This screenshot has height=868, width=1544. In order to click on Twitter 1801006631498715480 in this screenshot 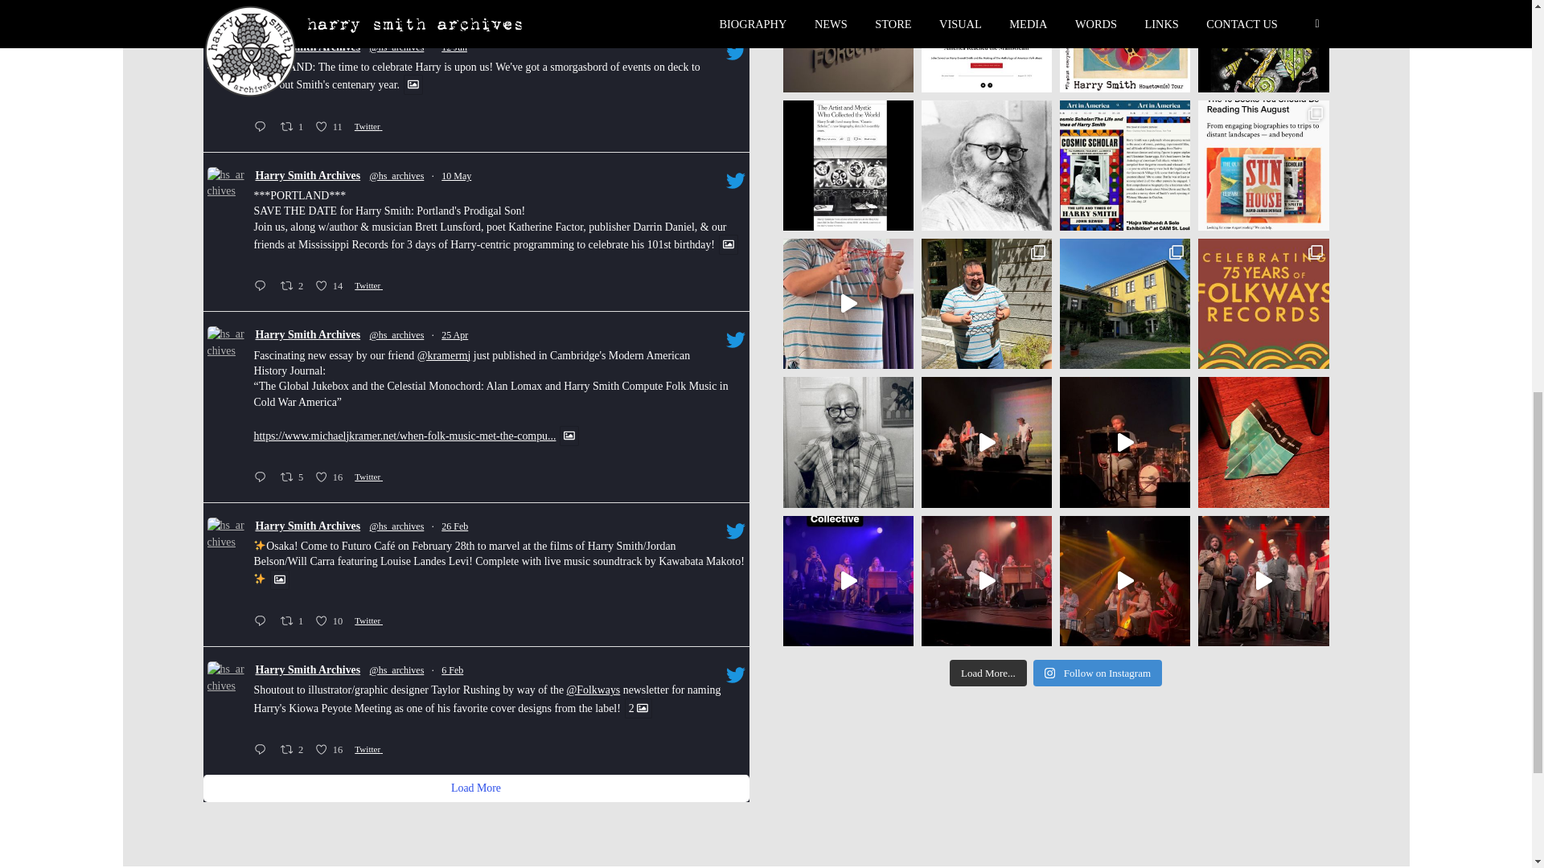, I will do `click(454, 47)`.